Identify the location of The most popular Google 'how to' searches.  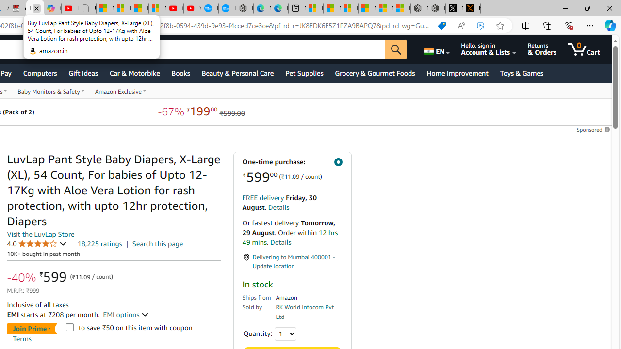
(227, 9).